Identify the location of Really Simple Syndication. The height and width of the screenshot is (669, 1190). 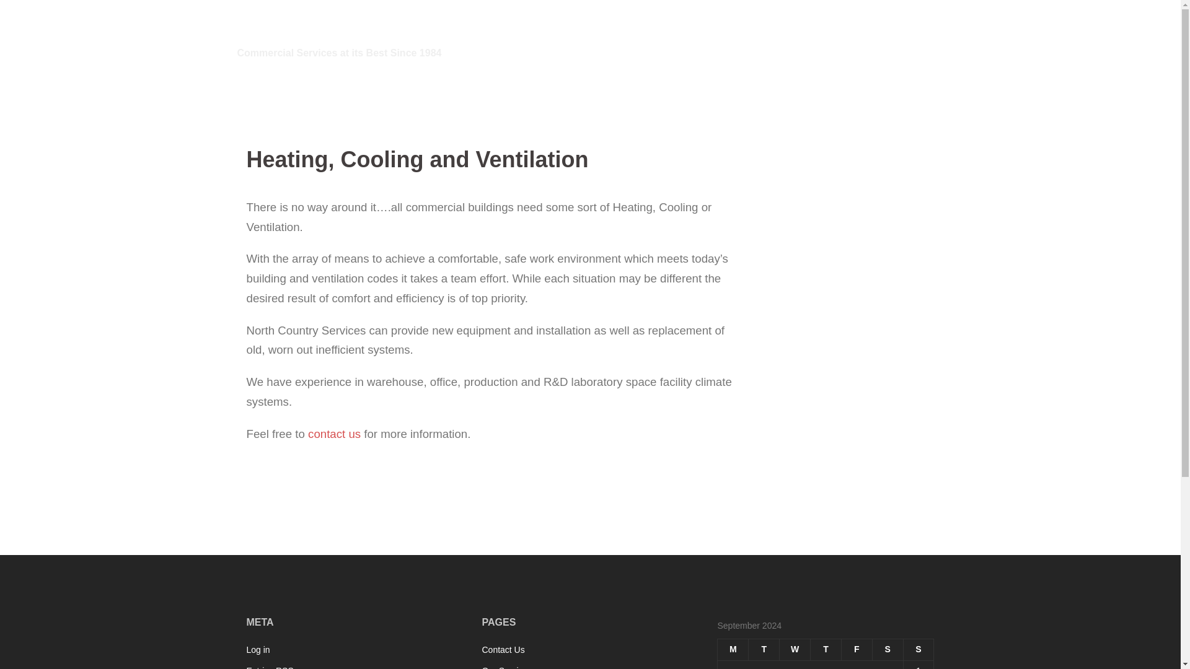
(285, 667).